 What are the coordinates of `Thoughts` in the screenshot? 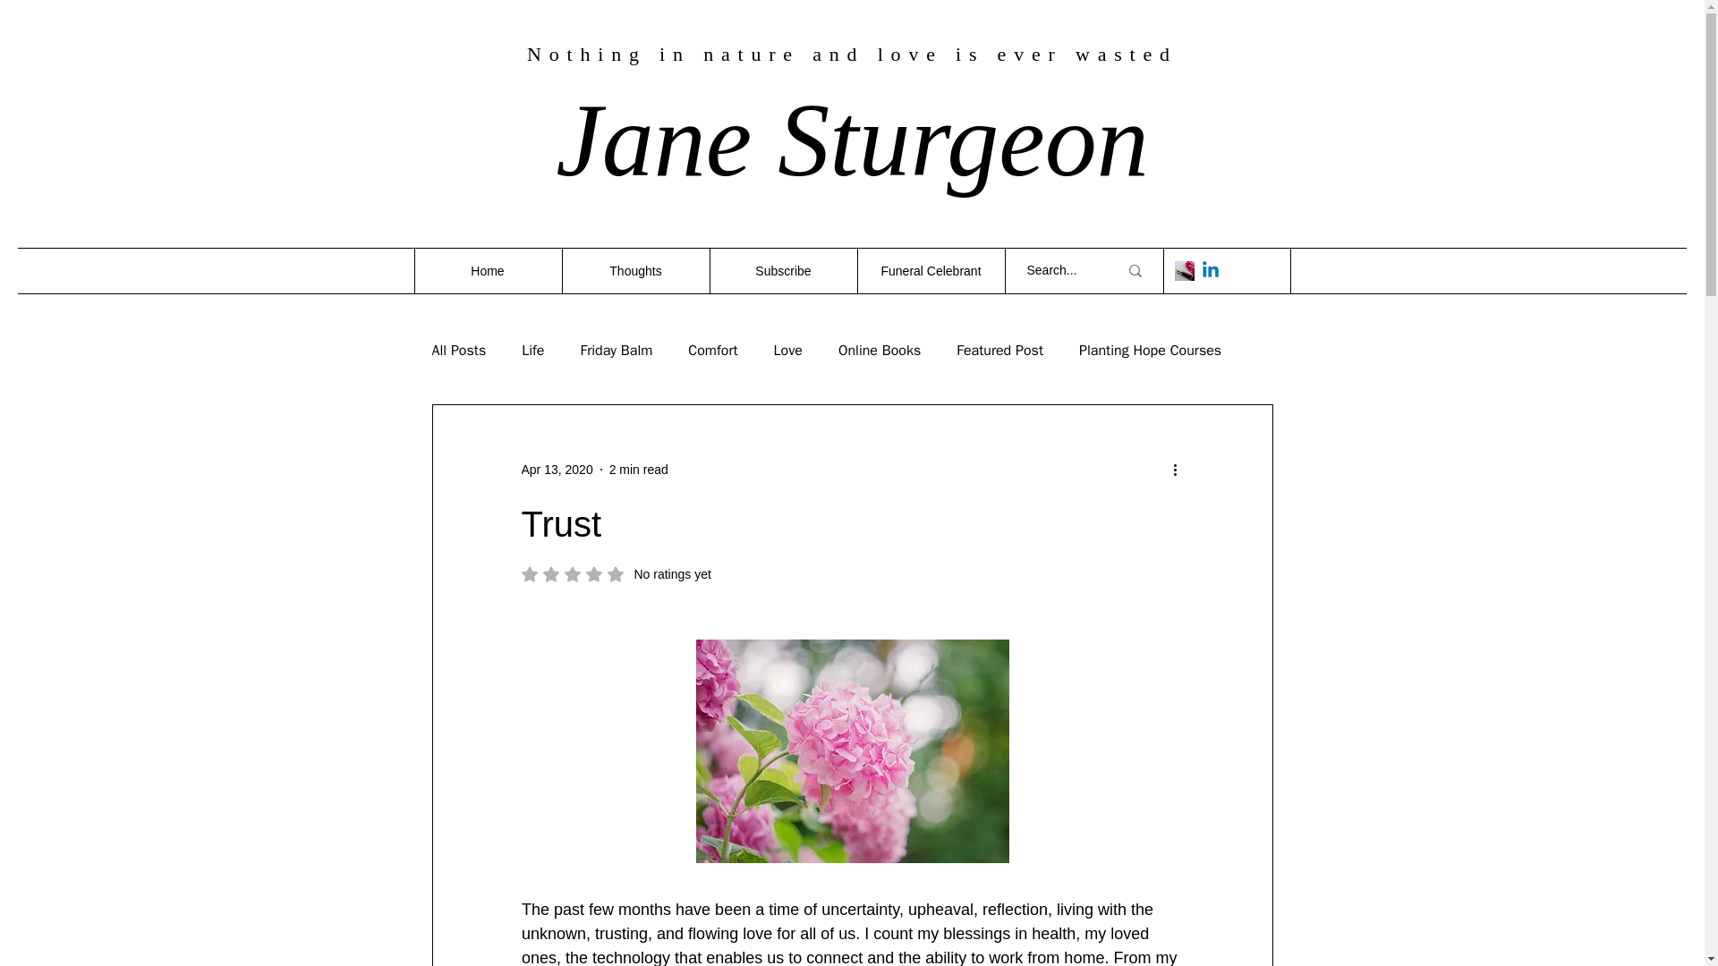 It's located at (782, 270).